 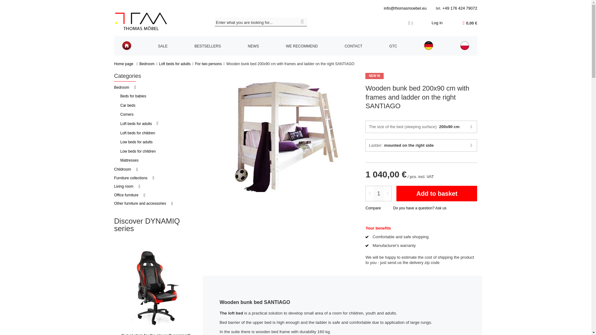 I want to click on German version, so click(x=428, y=46).